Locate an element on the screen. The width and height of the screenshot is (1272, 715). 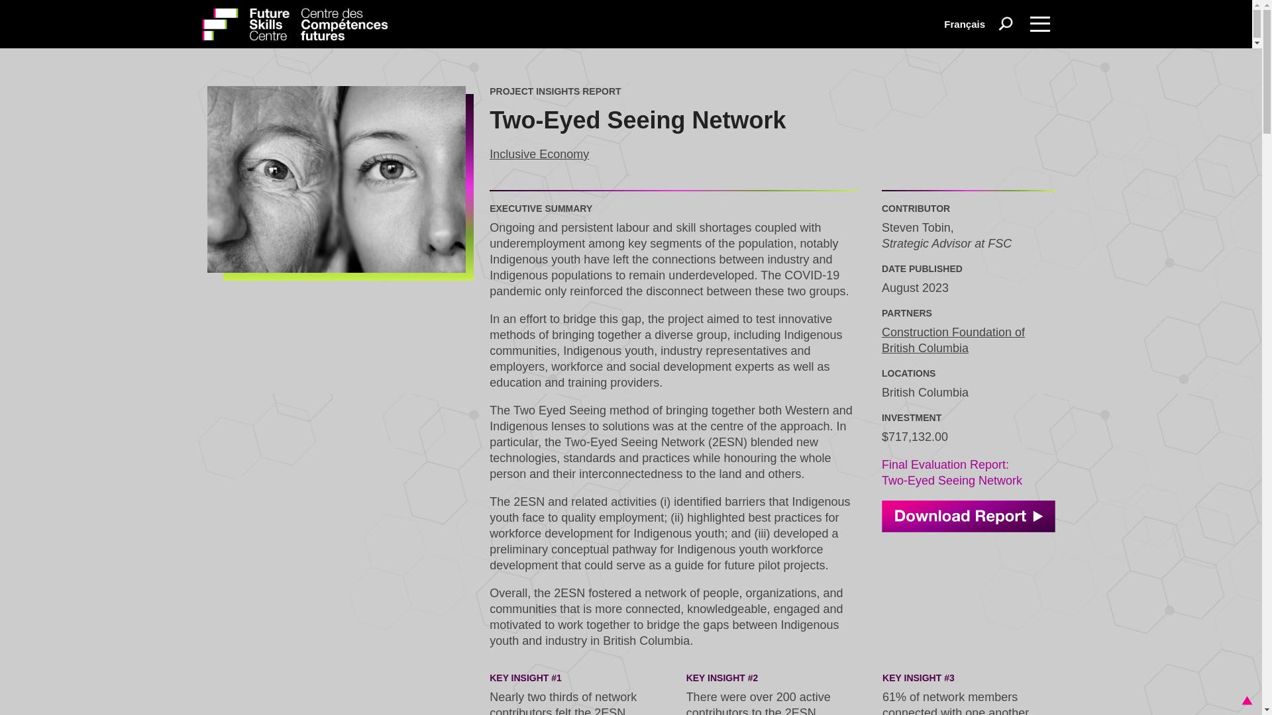
Search Created with Sketch. is located at coordinates (1006, 24).